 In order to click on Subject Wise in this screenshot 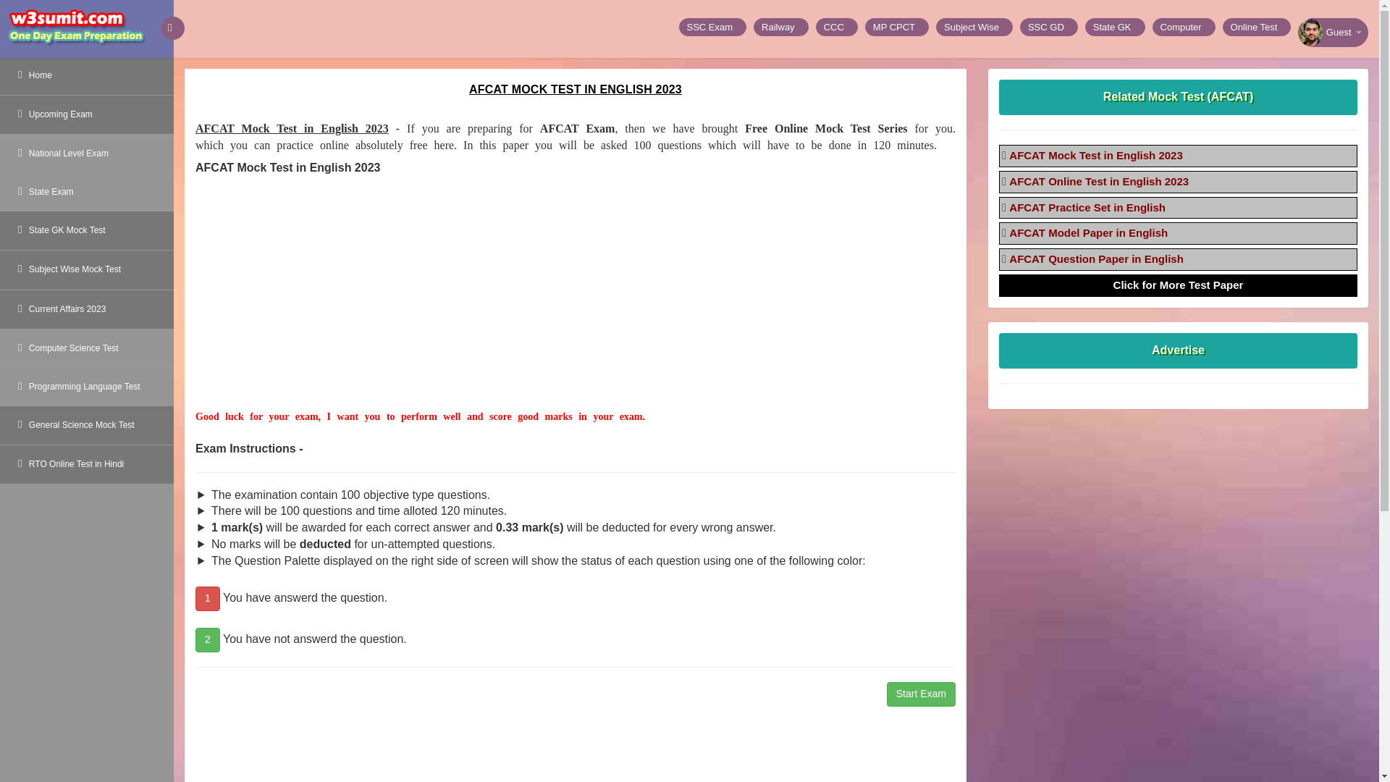, I will do `click(974, 26)`.